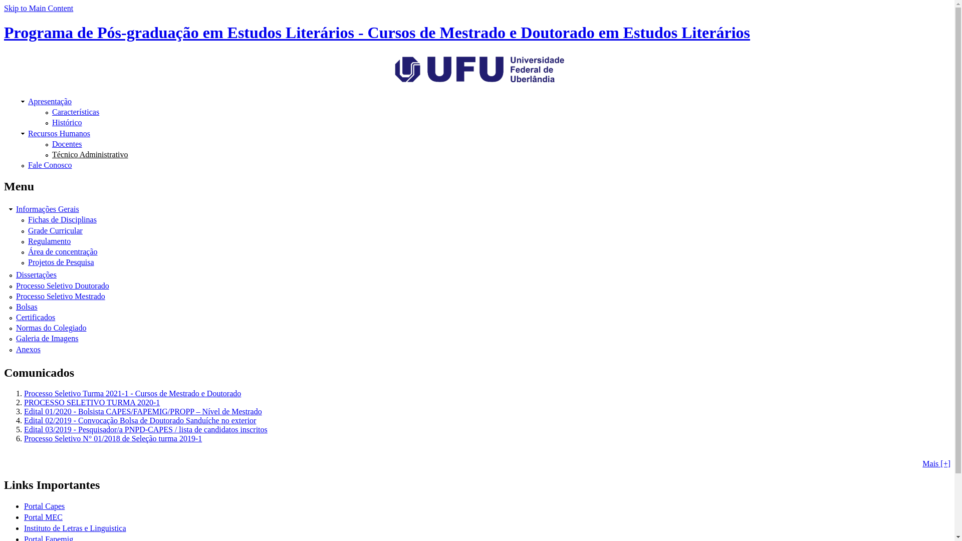 This screenshot has width=962, height=541. I want to click on Anexos, so click(28, 350).